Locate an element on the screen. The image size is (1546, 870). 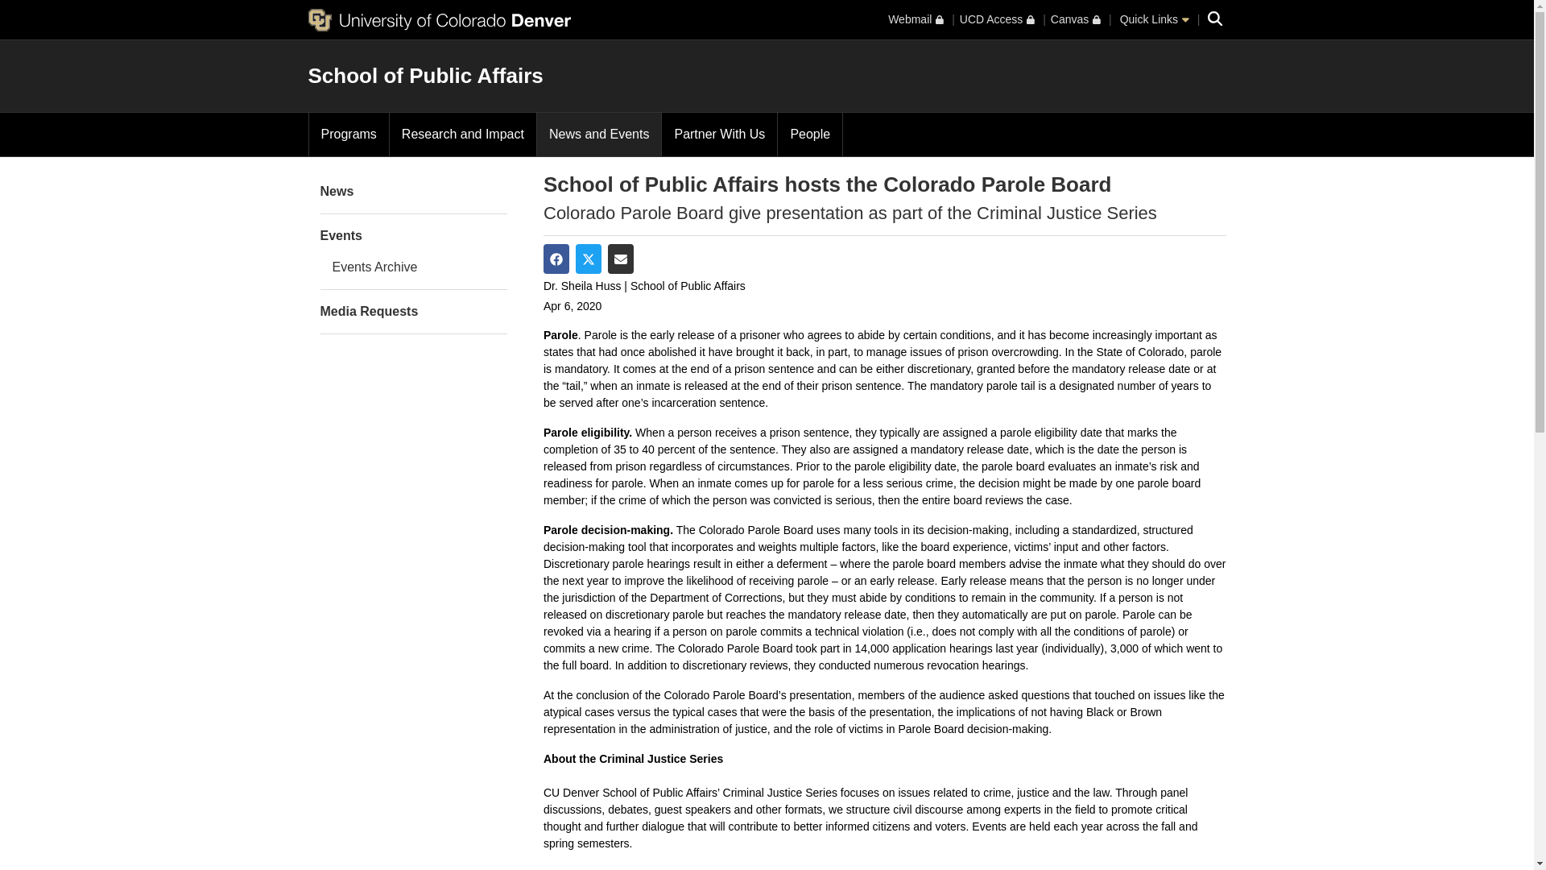
Research and Impact is located at coordinates (462, 135).